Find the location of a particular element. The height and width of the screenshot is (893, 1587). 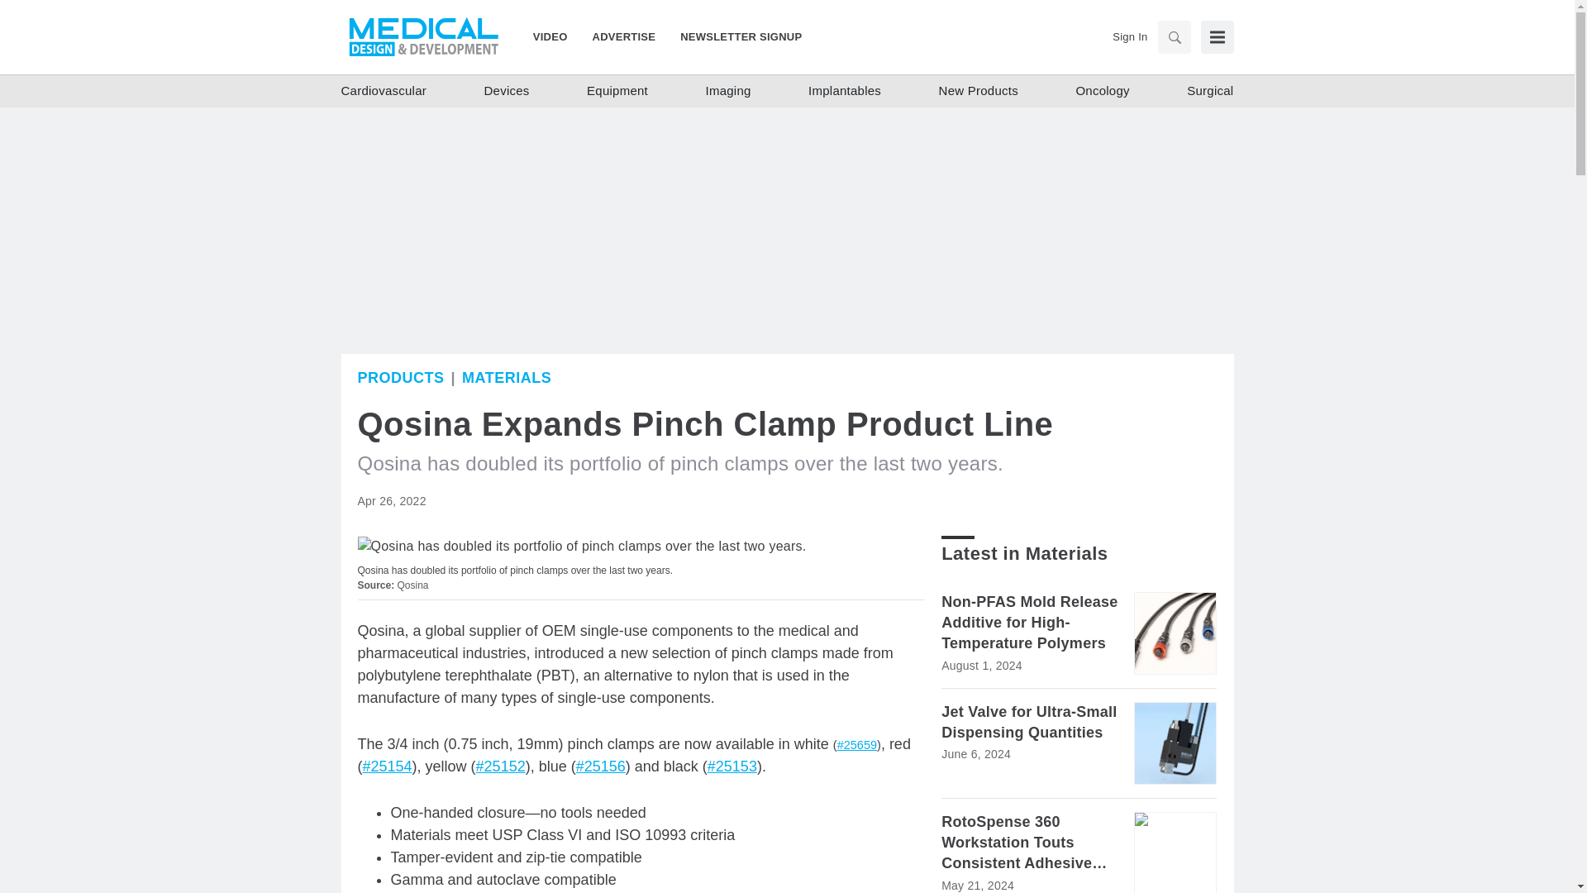

ADVERTISE is located at coordinates (624, 36).